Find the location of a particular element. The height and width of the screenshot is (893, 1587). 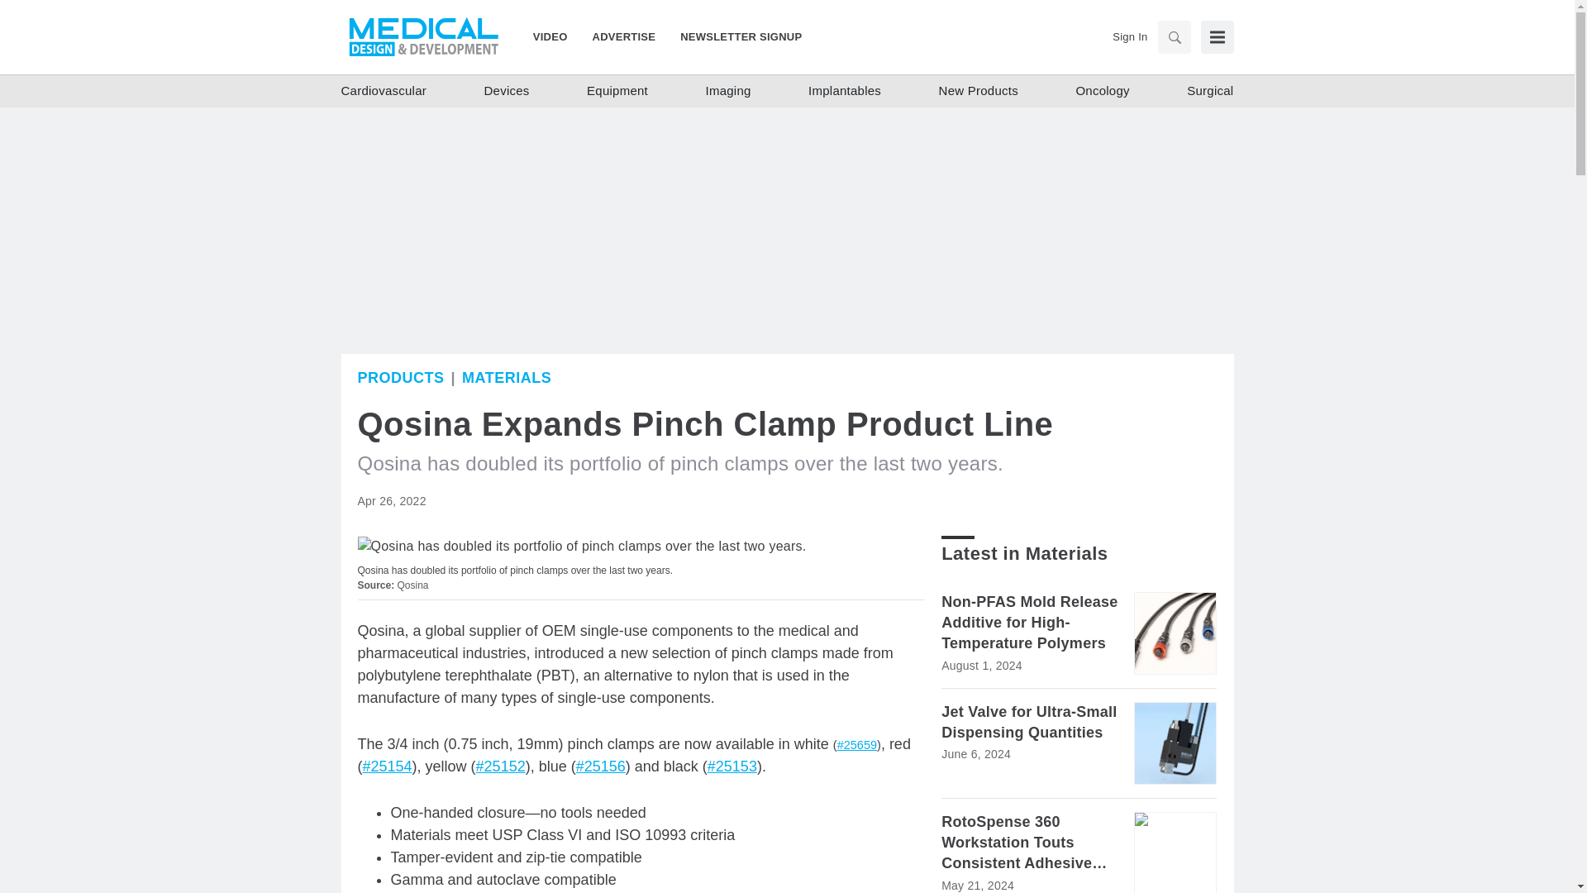

ADVERTISE is located at coordinates (624, 36).